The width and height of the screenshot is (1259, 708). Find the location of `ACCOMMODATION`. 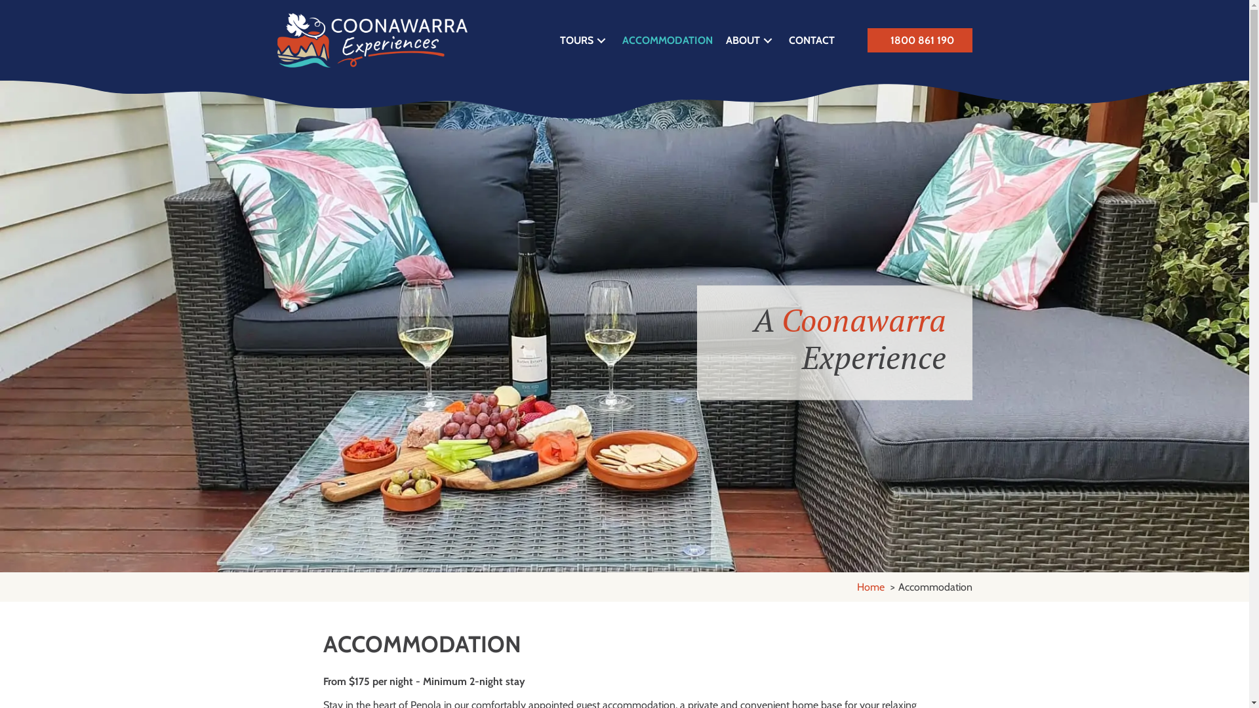

ACCOMMODATION is located at coordinates (667, 41).